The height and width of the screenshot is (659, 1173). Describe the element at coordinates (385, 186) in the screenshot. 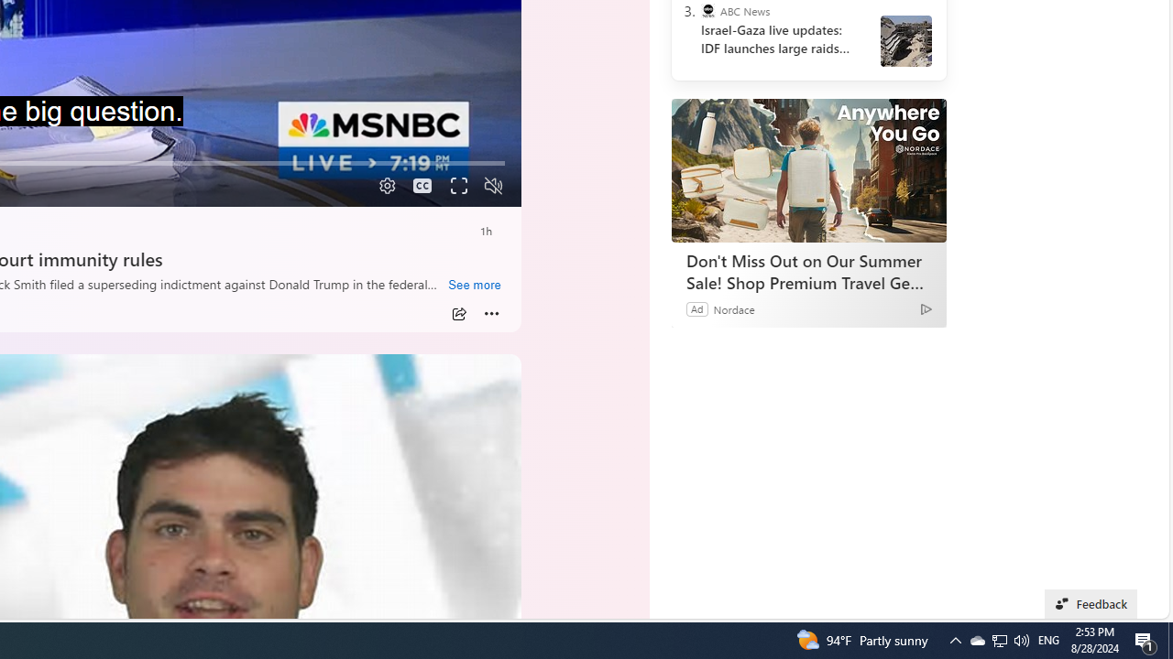

I see `Quality Settings` at that location.